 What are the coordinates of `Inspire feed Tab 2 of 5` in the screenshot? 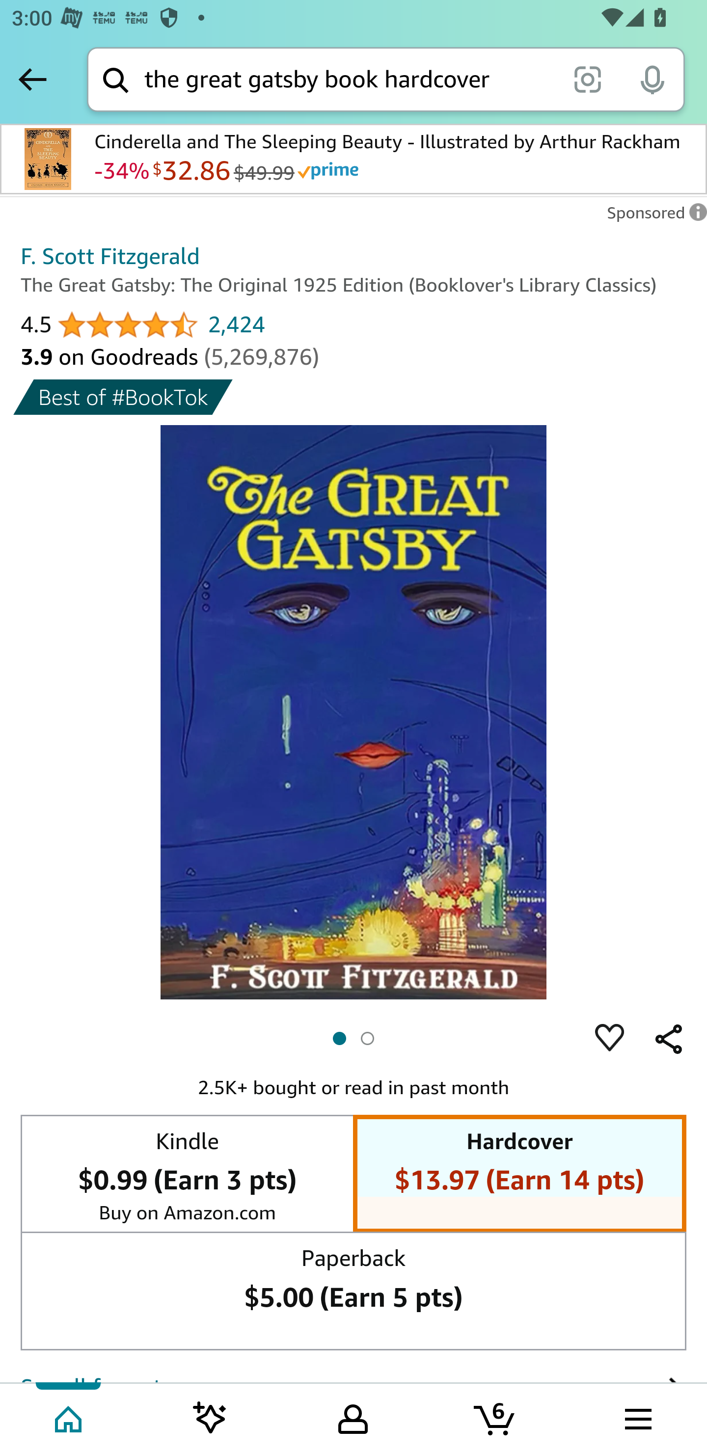 It's located at (210, 1417).